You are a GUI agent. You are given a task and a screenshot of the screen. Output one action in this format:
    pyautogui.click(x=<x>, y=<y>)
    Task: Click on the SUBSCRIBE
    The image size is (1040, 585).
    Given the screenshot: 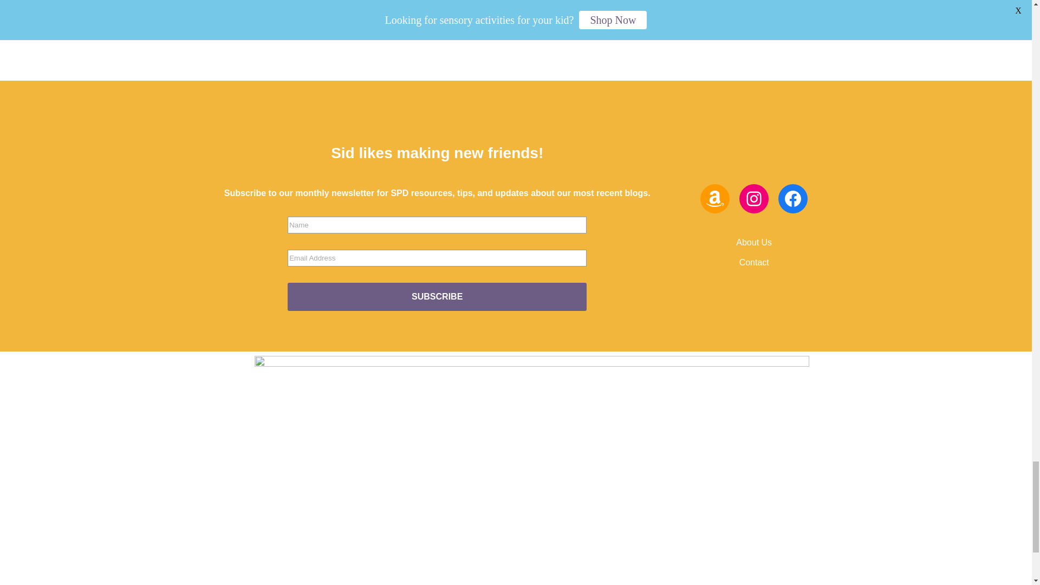 What is the action you would take?
    pyautogui.click(x=437, y=296)
    